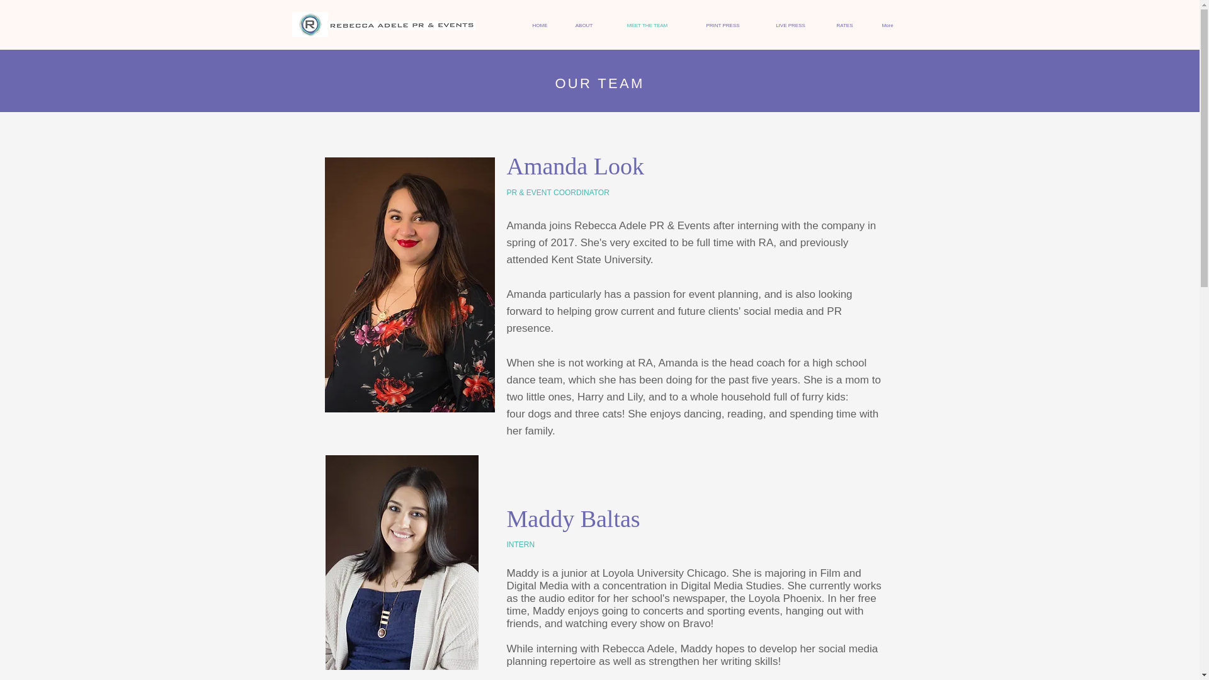  What do you see at coordinates (539, 25) in the screenshot?
I see `HOME` at bounding box center [539, 25].